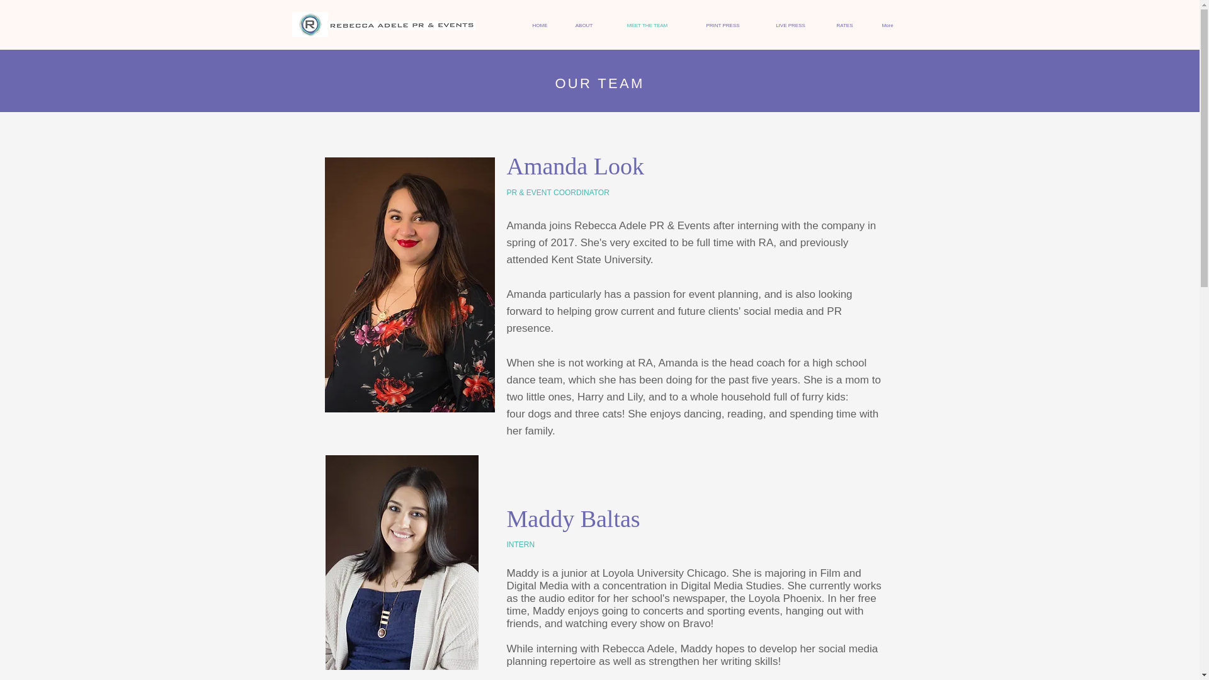  What do you see at coordinates (539, 25) in the screenshot?
I see `HOME` at bounding box center [539, 25].